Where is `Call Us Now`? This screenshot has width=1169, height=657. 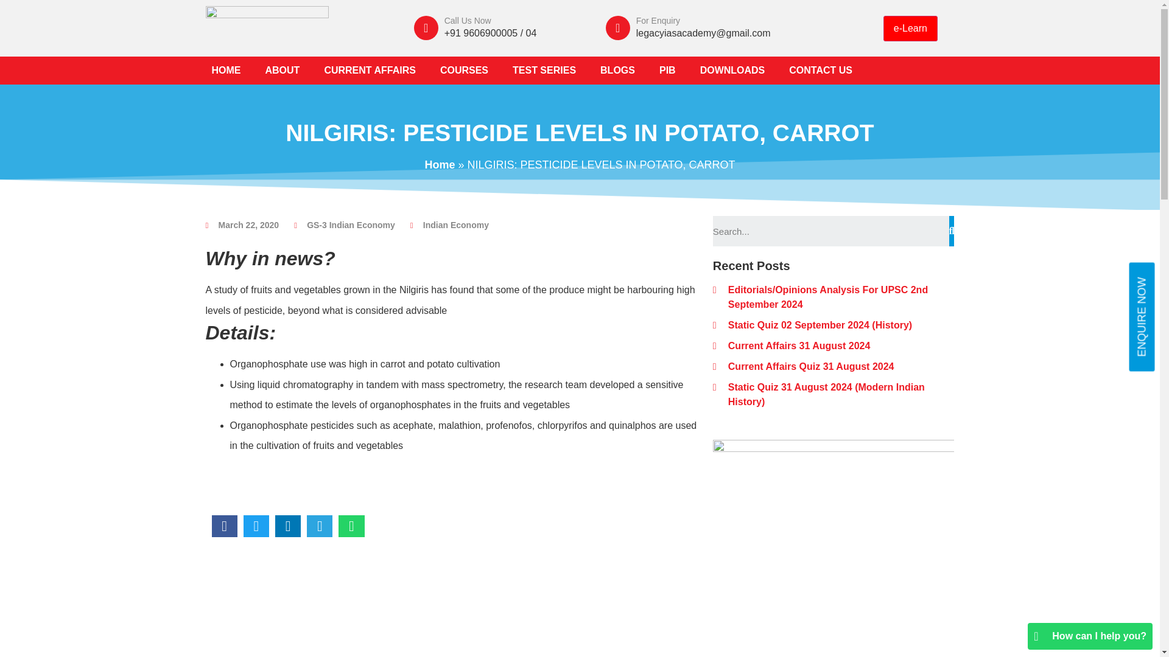 Call Us Now is located at coordinates (468, 21).